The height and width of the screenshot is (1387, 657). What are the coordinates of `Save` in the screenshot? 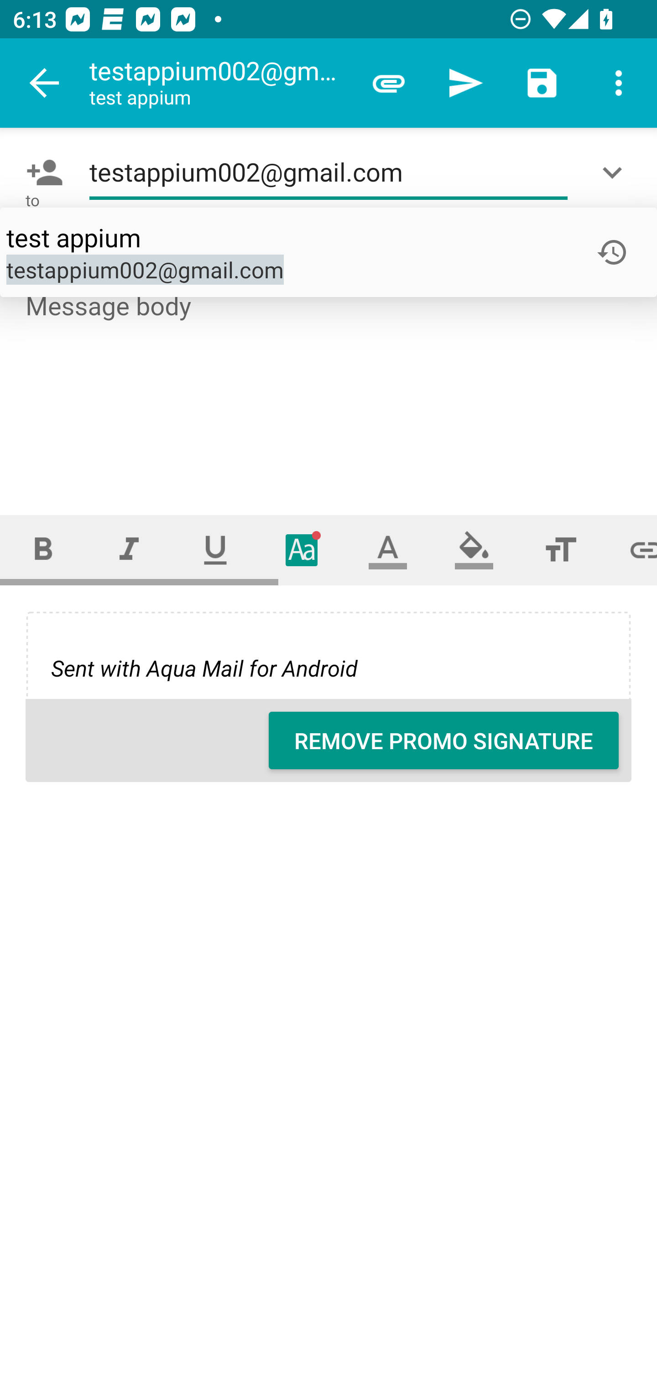 It's located at (542, 83).